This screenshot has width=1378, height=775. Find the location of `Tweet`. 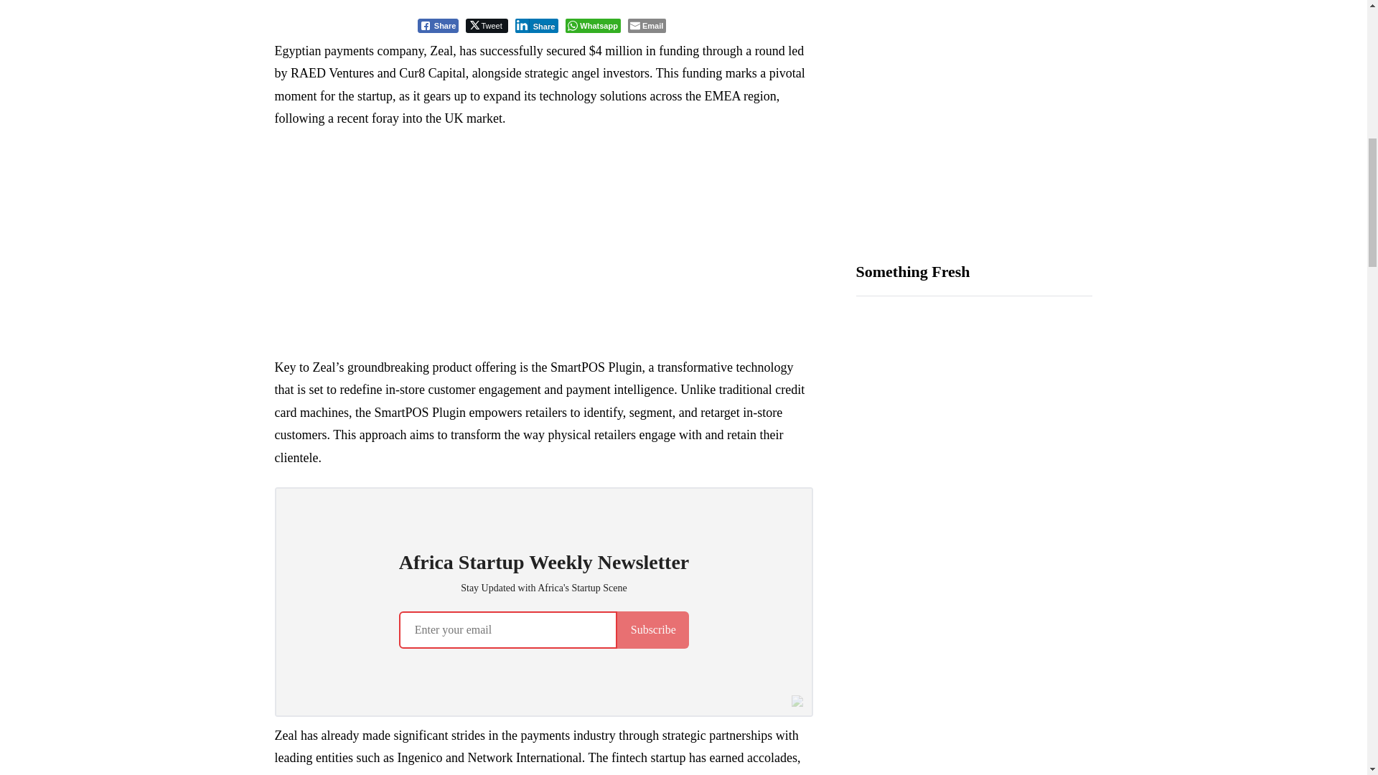

Tweet is located at coordinates (486, 26).